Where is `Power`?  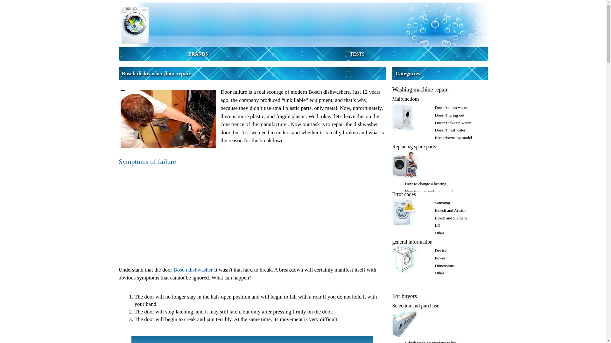
Power is located at coordinates (440, 258).